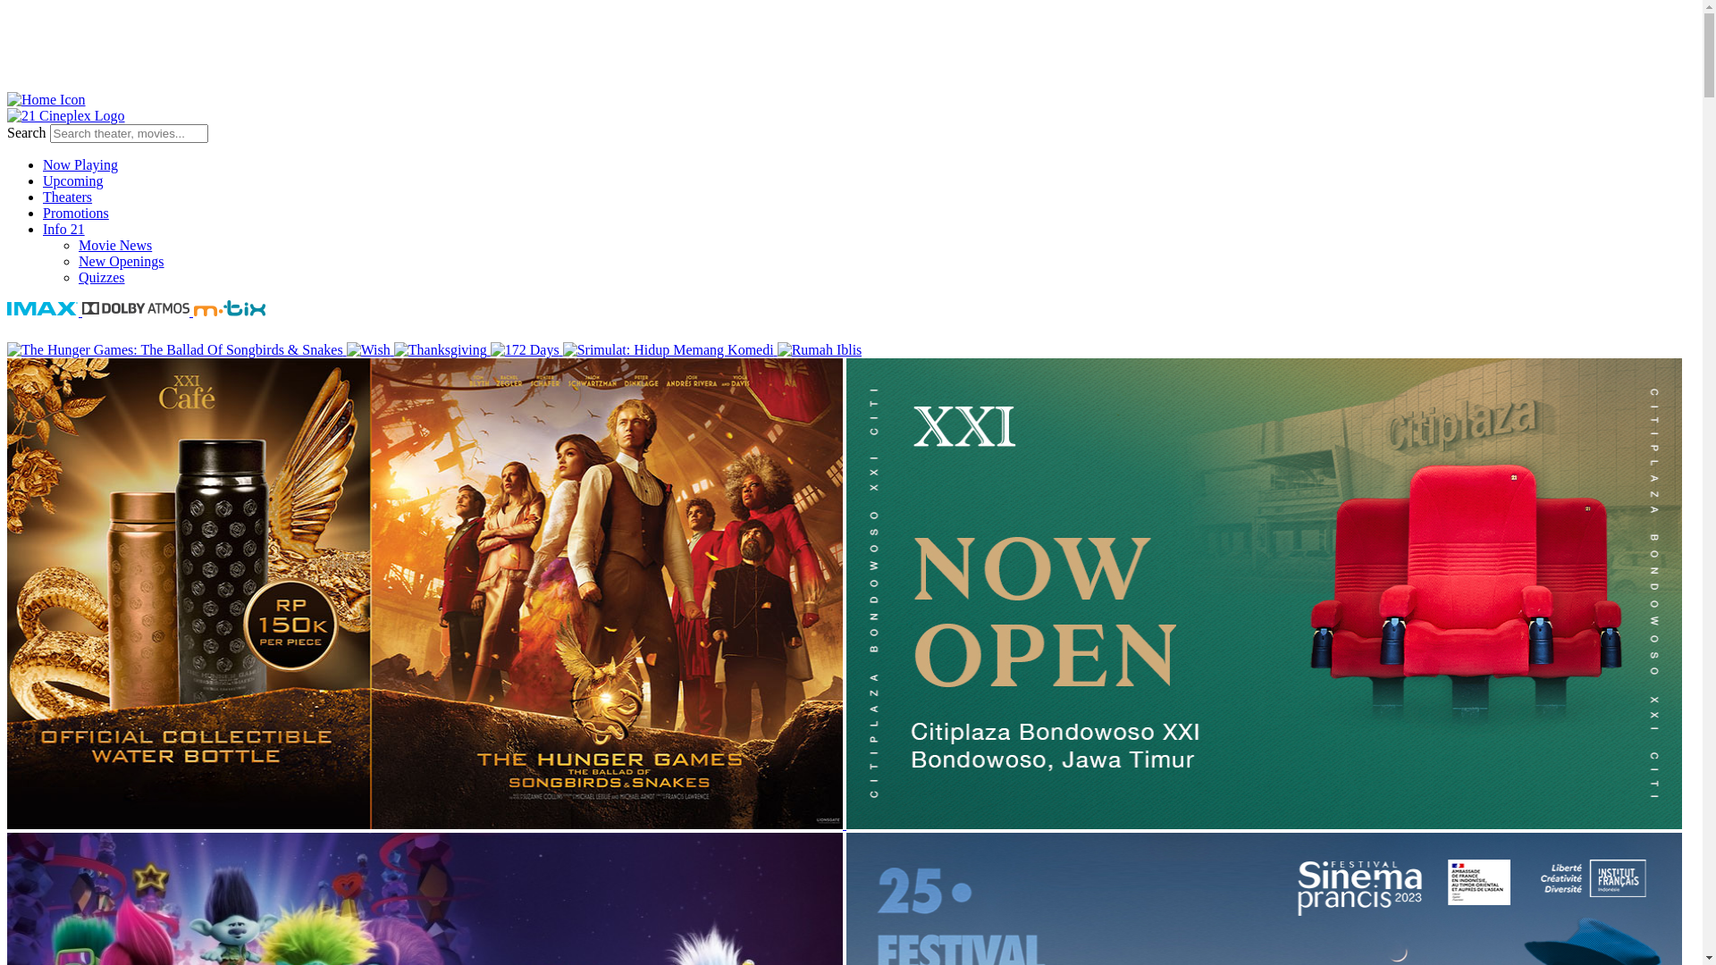 This screenshot has width=1716, height=965. What do you see at coordinates (851, 48) in the screenshot?
I see `Advertisement` at bounding box center [851, 48].